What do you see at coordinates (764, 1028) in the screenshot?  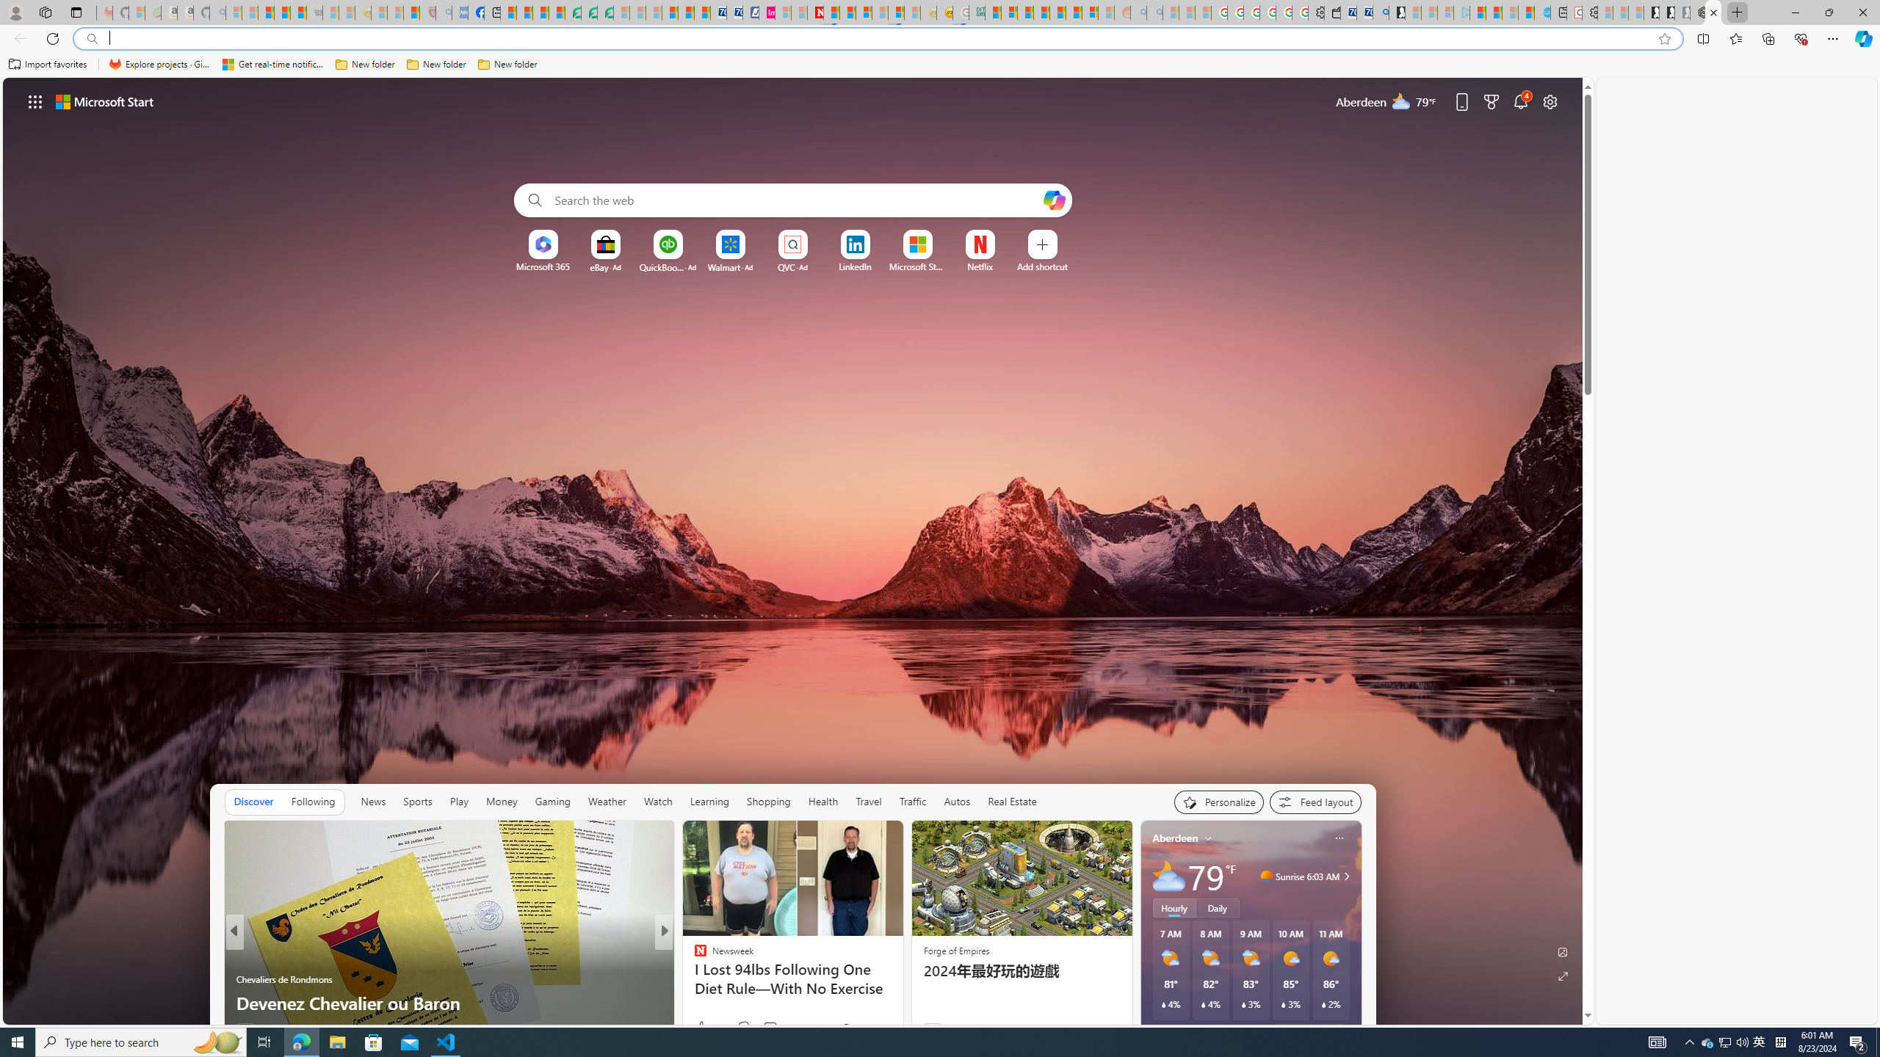 I see `View comments 3 Comment` at bounding box center [764, 1028].